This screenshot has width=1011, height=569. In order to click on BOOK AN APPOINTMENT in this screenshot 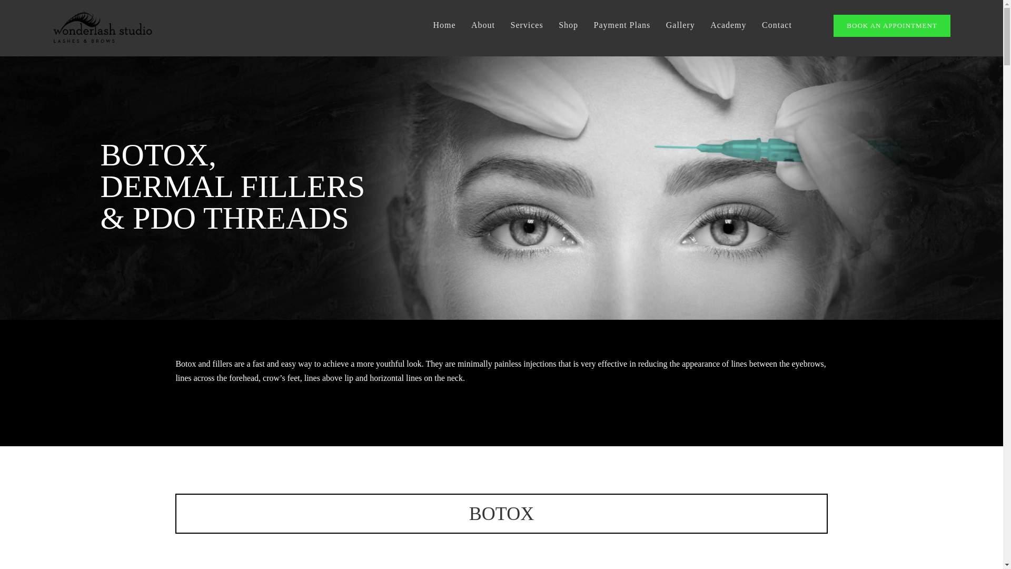, I will do `click(891, 26)`.